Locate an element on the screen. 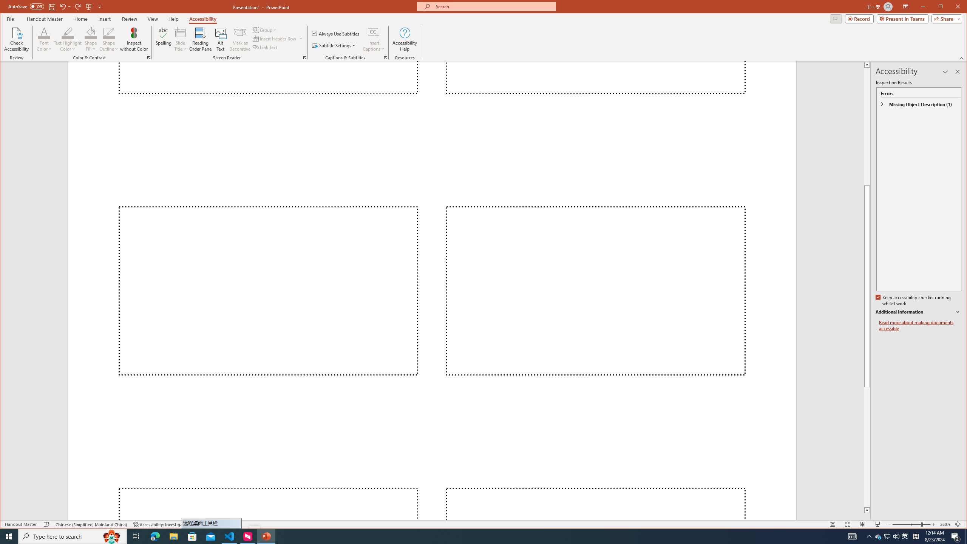 Image resolution: width=967 pixels, height=544 pixels. Start is located at coordinates (9, 536).